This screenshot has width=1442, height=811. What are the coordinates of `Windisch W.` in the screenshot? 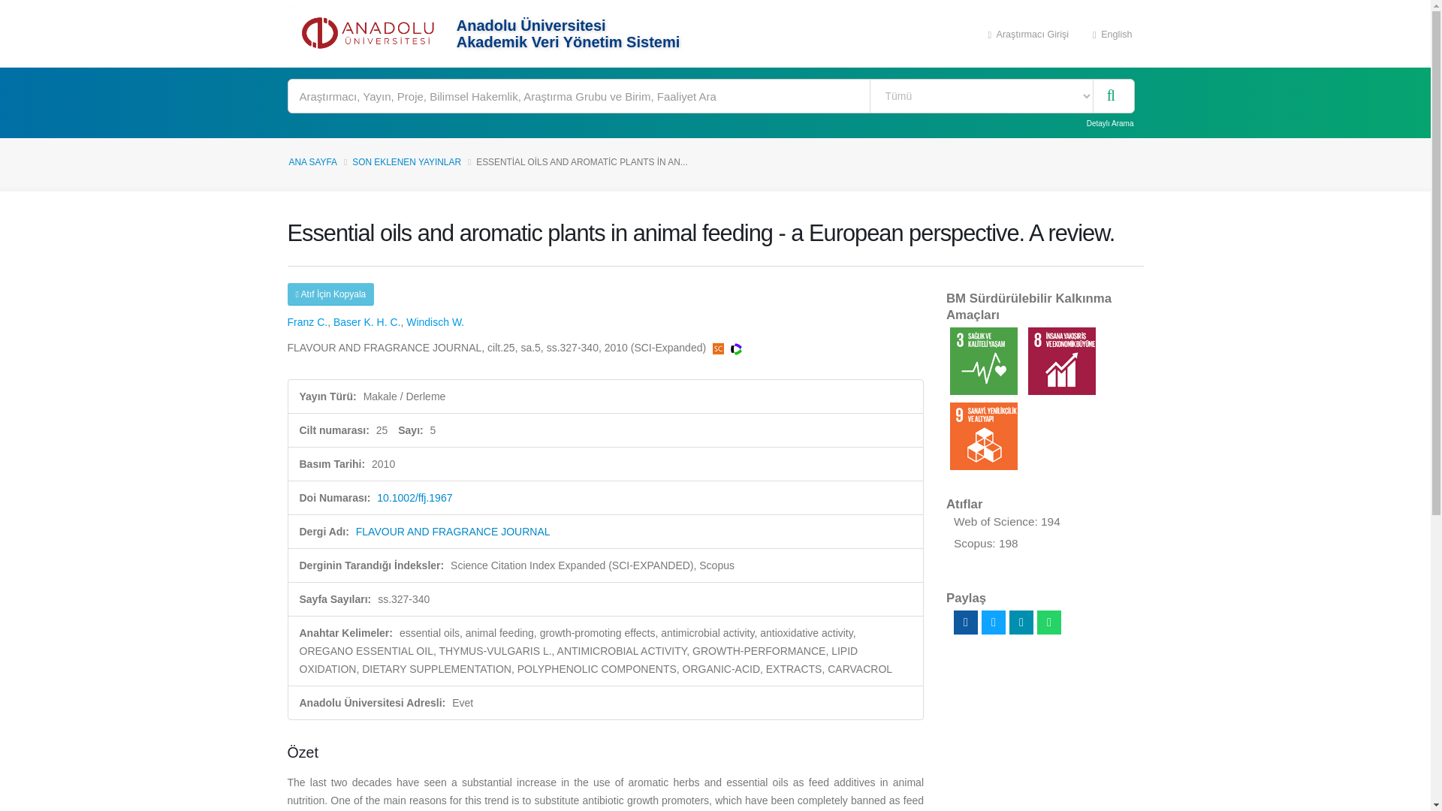 It's located at (436, 322).